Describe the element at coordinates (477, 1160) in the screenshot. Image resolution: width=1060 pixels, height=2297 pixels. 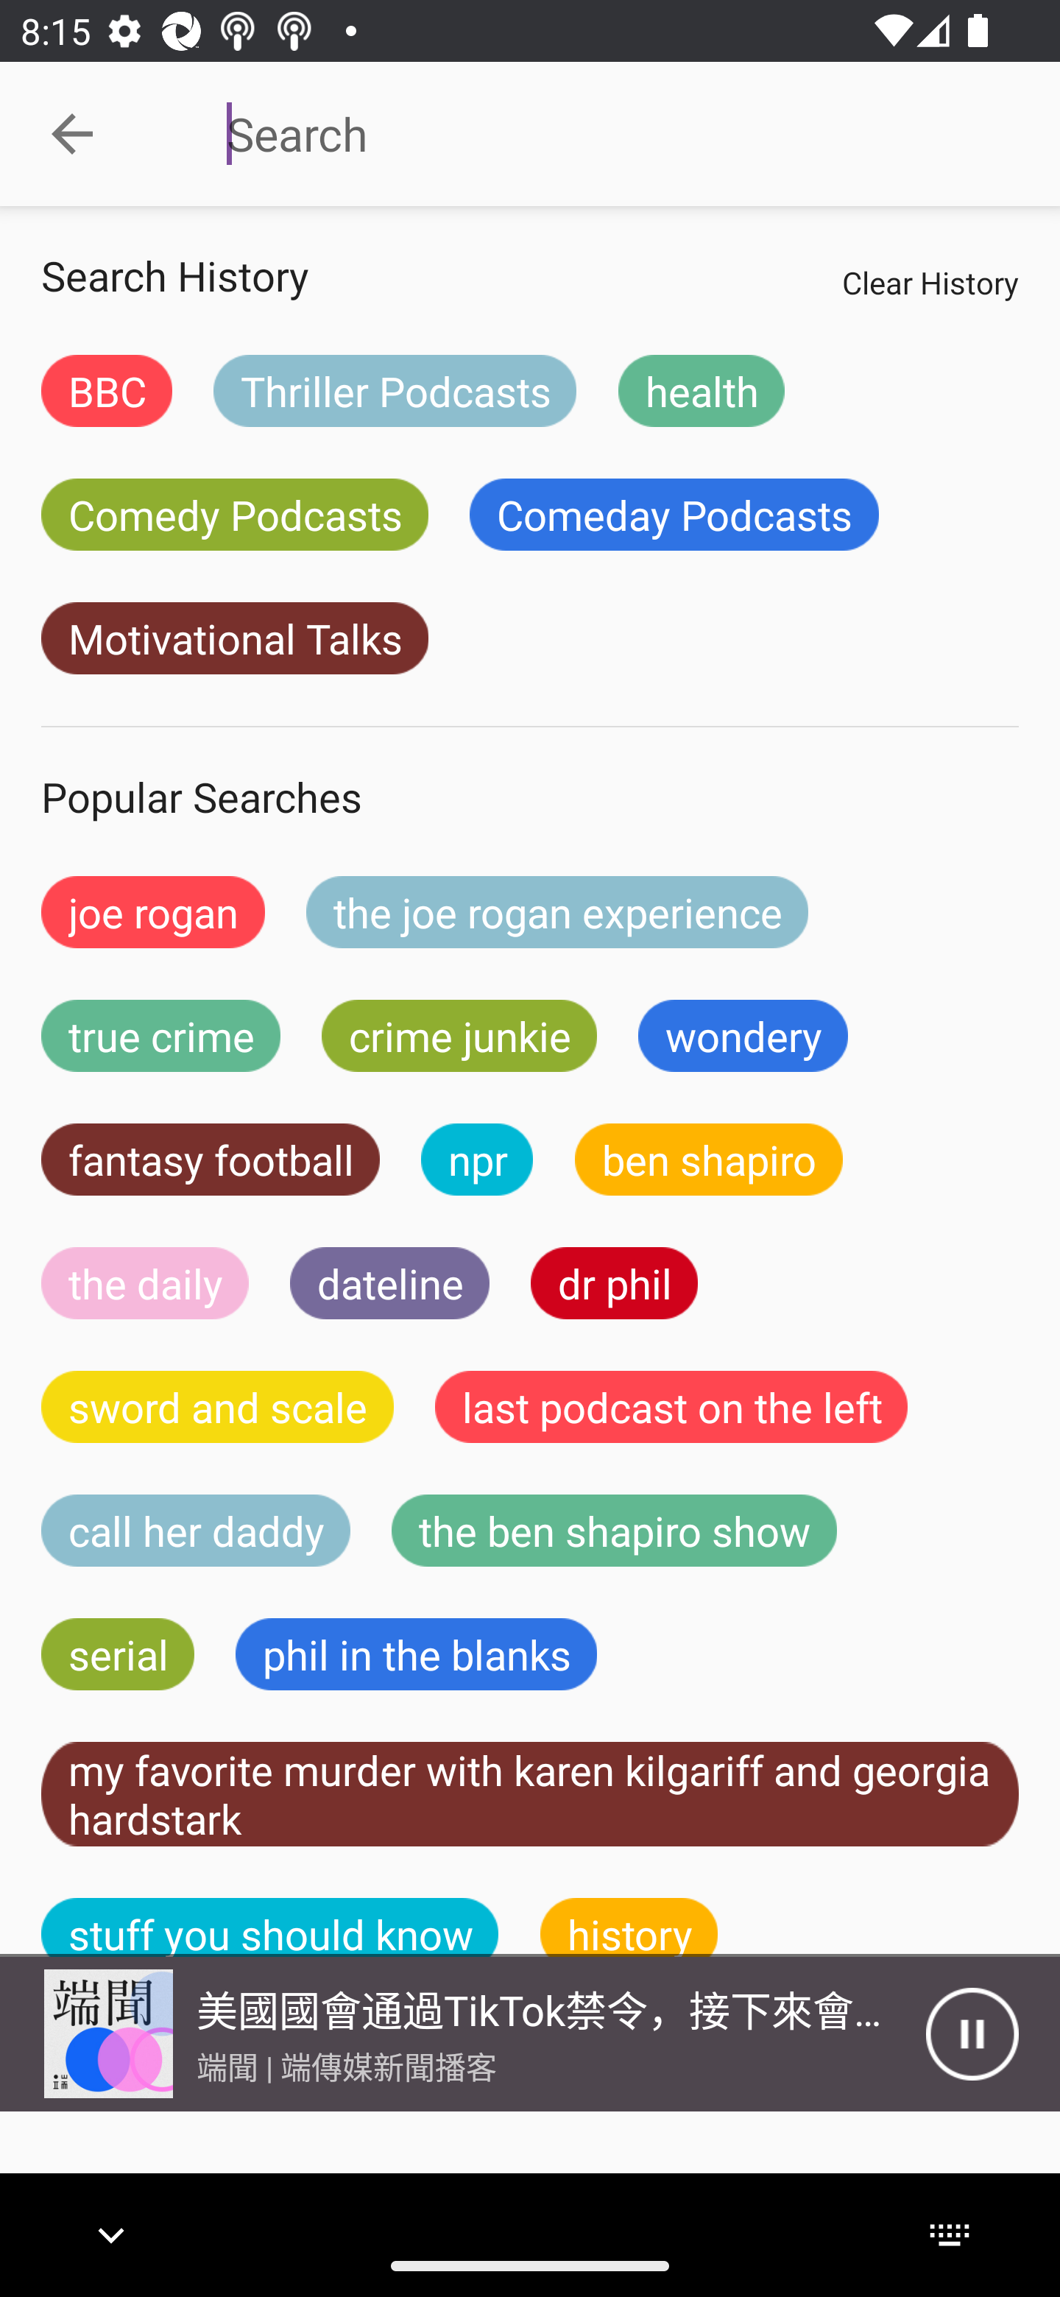
I see `npr` at that location.